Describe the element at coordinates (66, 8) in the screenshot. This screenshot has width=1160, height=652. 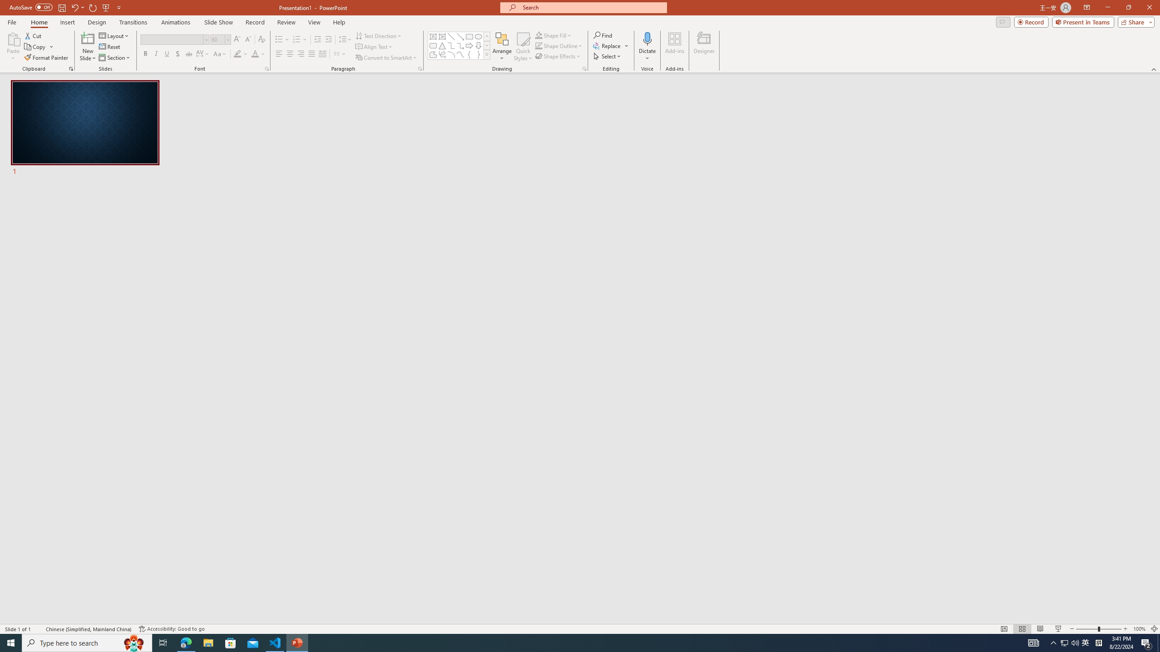
I see `Quick Access Toolbar` at that location.